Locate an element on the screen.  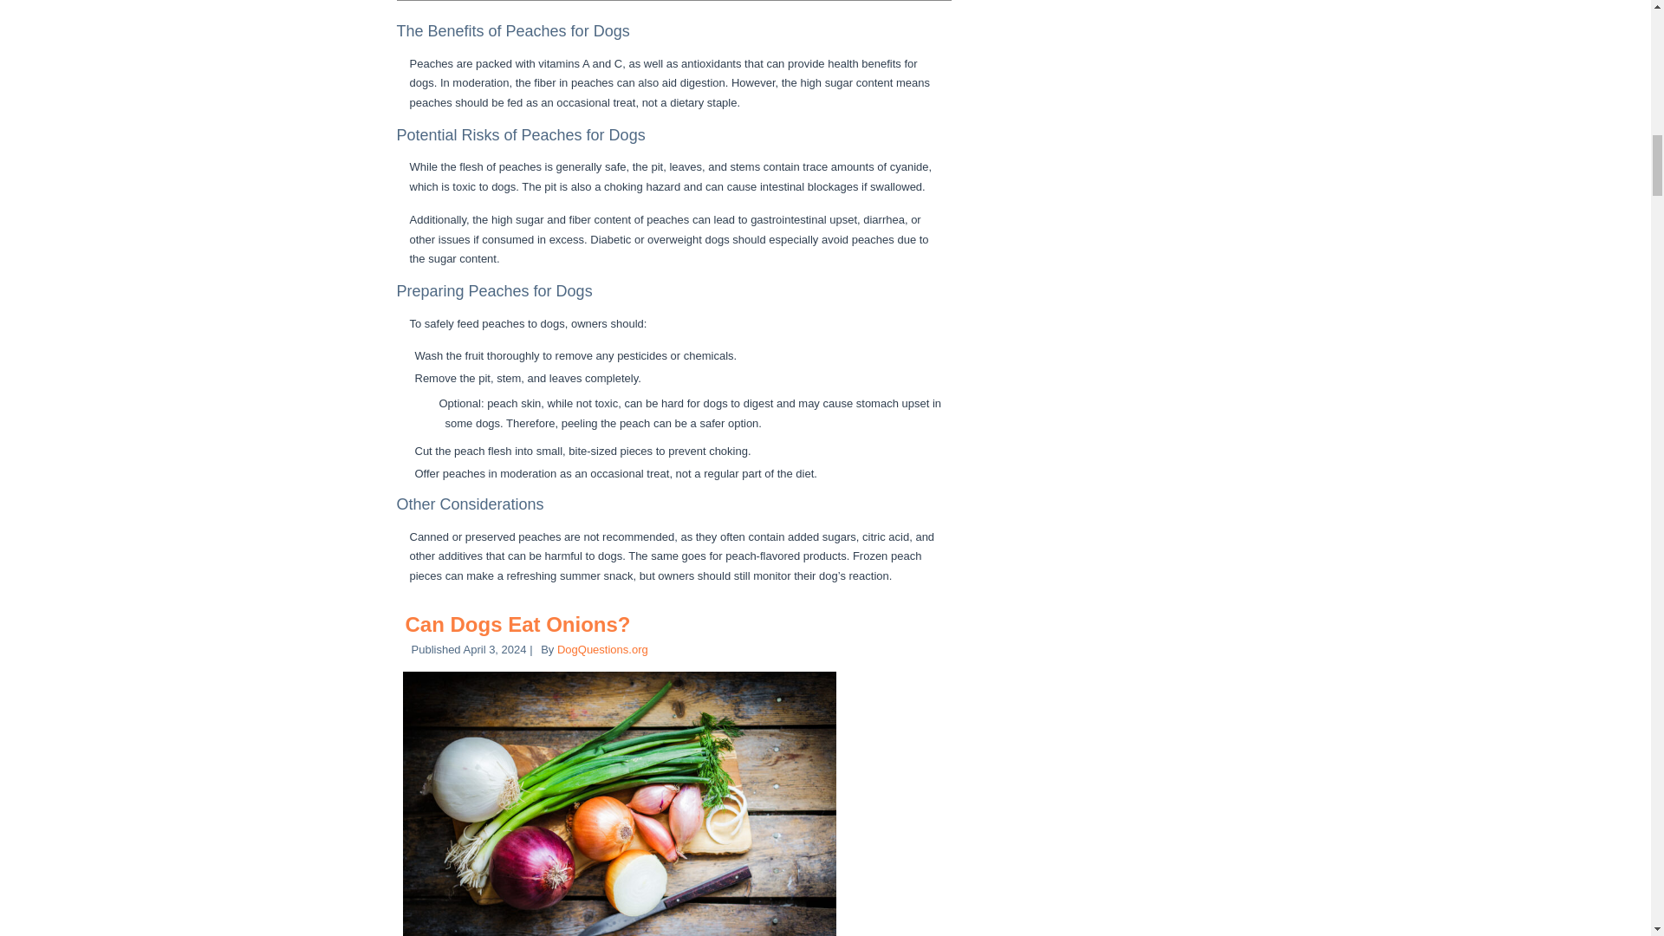
Can Dogs Eat Onions? is located at coordinates (518, 624).